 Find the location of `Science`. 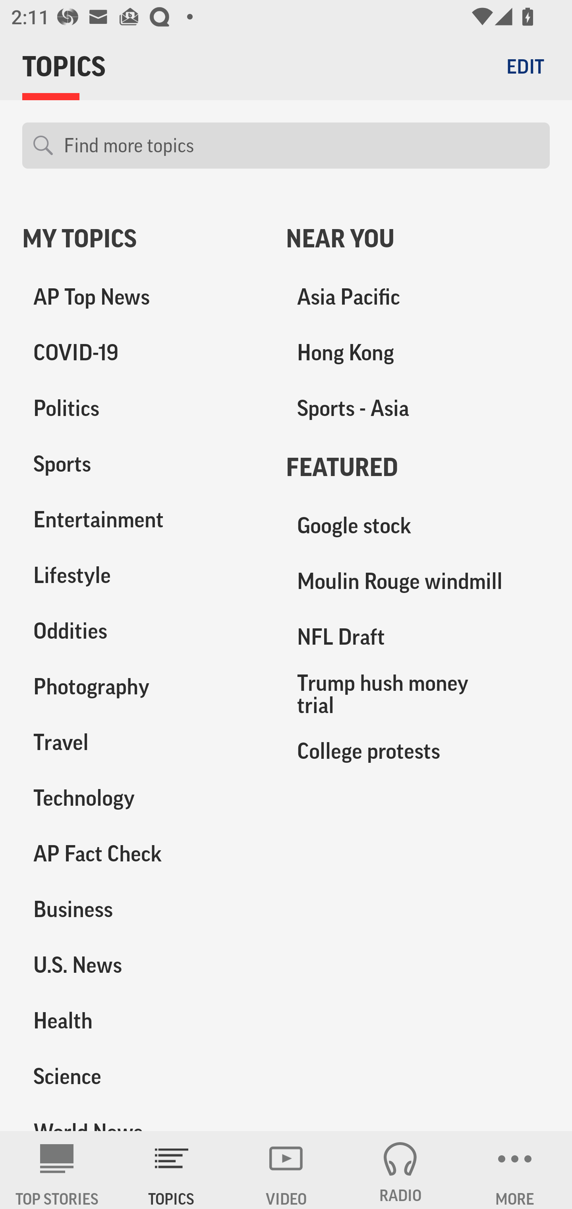

Science is located at coordinates (143, 1076).